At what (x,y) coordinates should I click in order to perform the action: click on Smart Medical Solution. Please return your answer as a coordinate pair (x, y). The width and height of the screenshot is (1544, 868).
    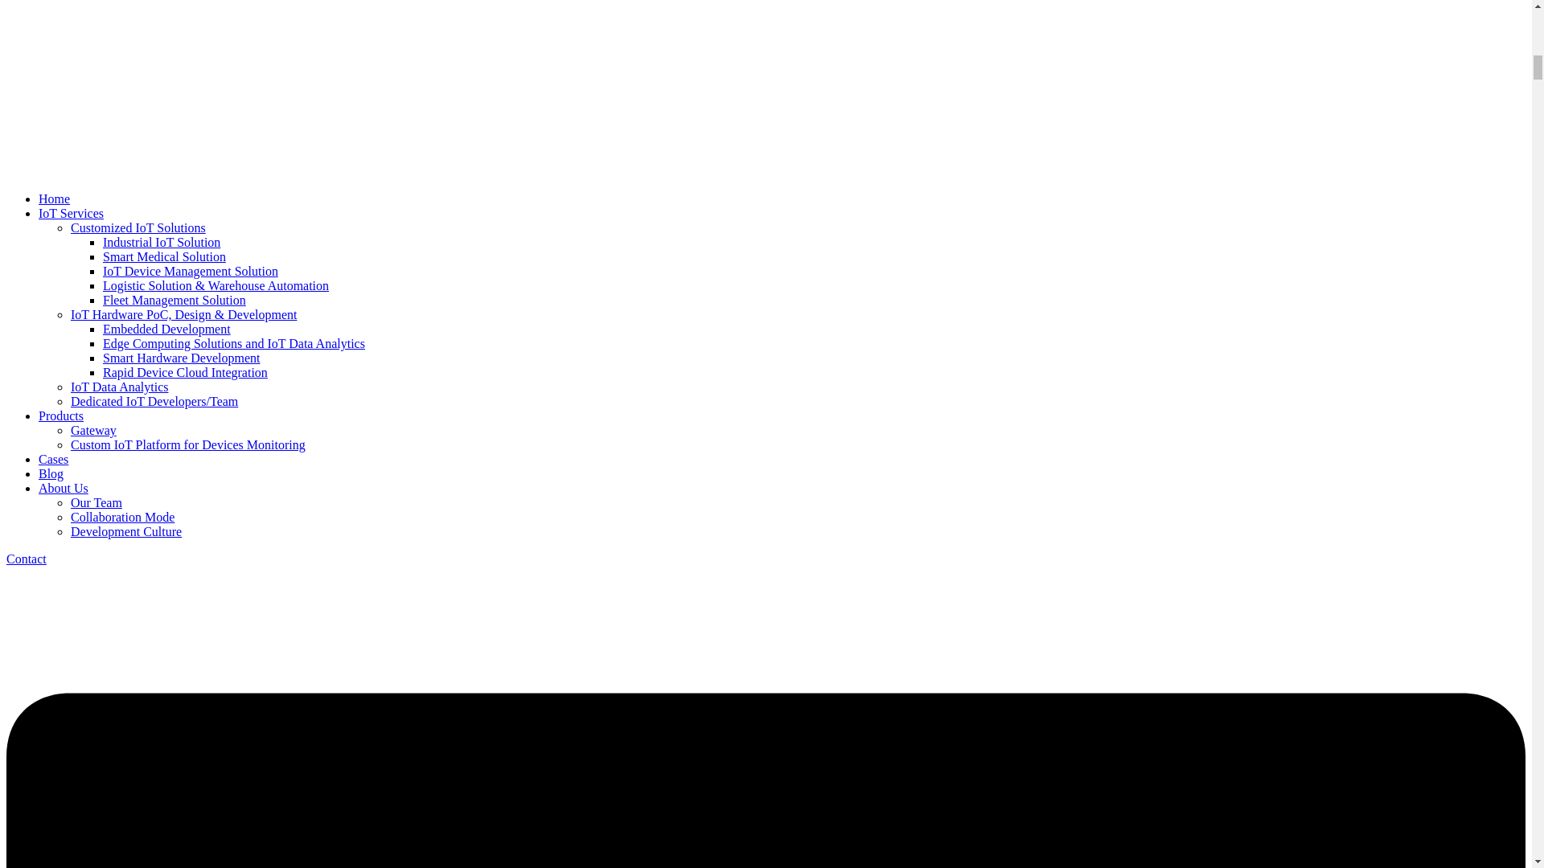
    Looking at the image, I should click on (164, 257).